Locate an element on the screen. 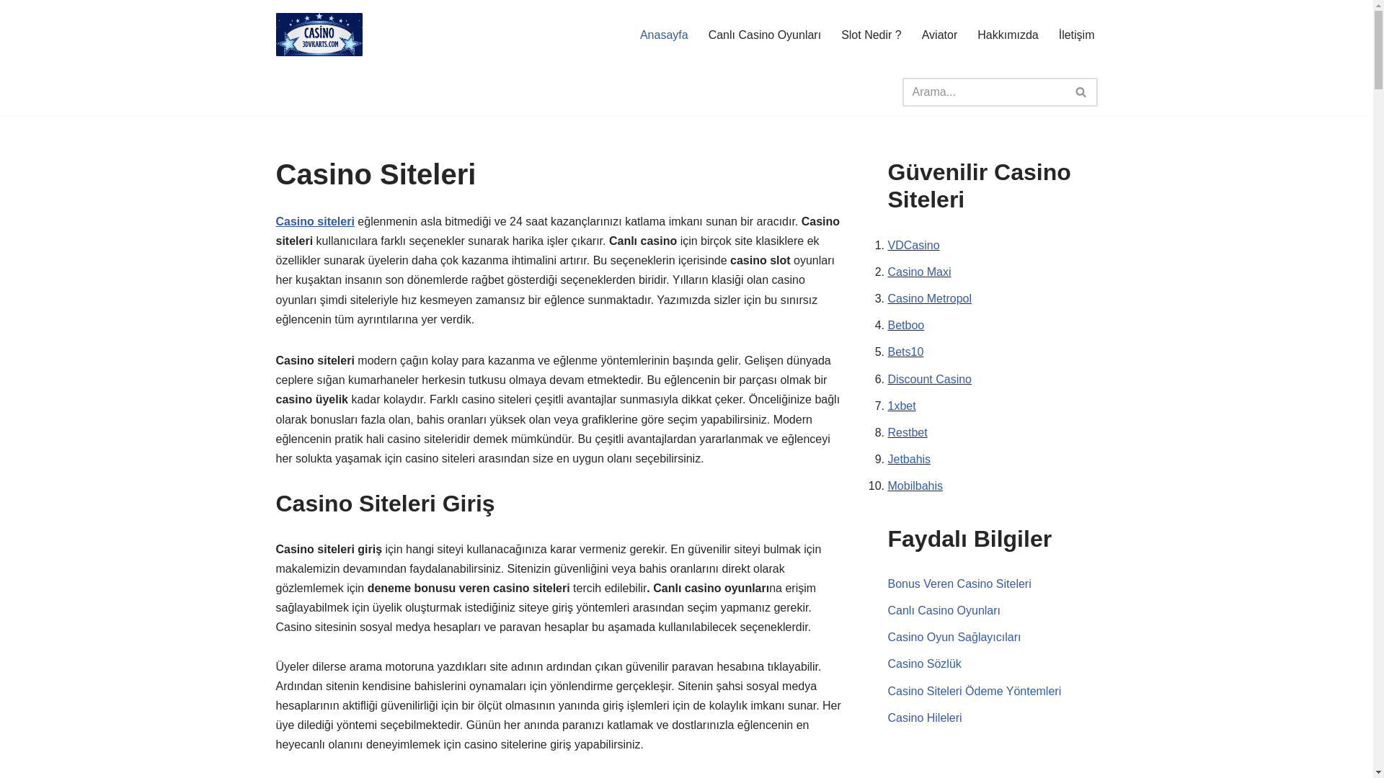 The height and width of the screenshot is (778, 1384). Jetbahis is located at coordinates (910, 460).